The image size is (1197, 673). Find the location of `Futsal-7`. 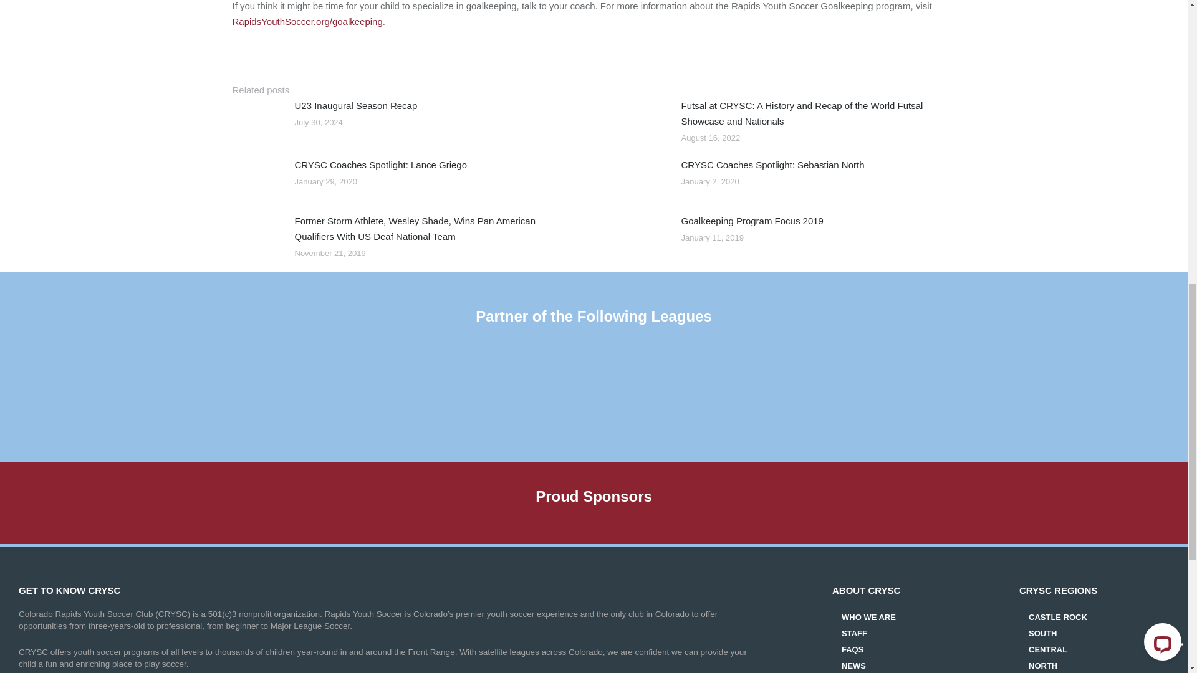

Futsal-7 is located at coordinates (643, 120).